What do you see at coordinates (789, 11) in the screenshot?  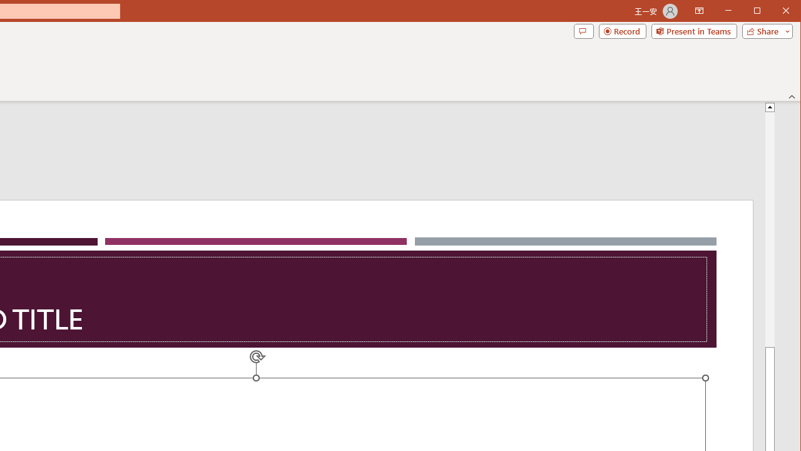 I see `Close` at bounding box center [789, 11].